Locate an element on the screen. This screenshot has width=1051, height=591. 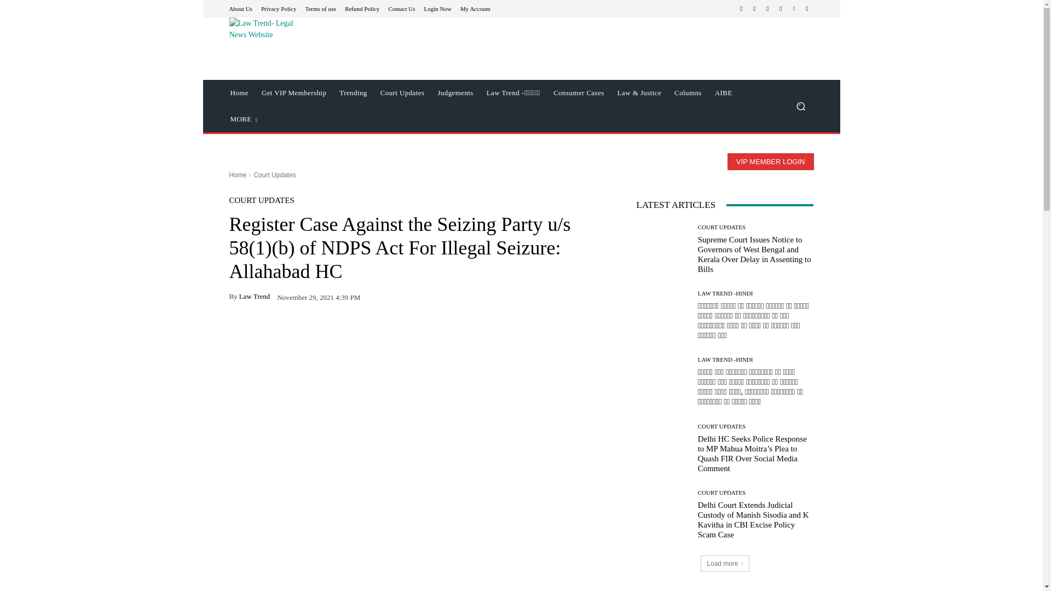
Facebook is located at coordinates (741, 9).